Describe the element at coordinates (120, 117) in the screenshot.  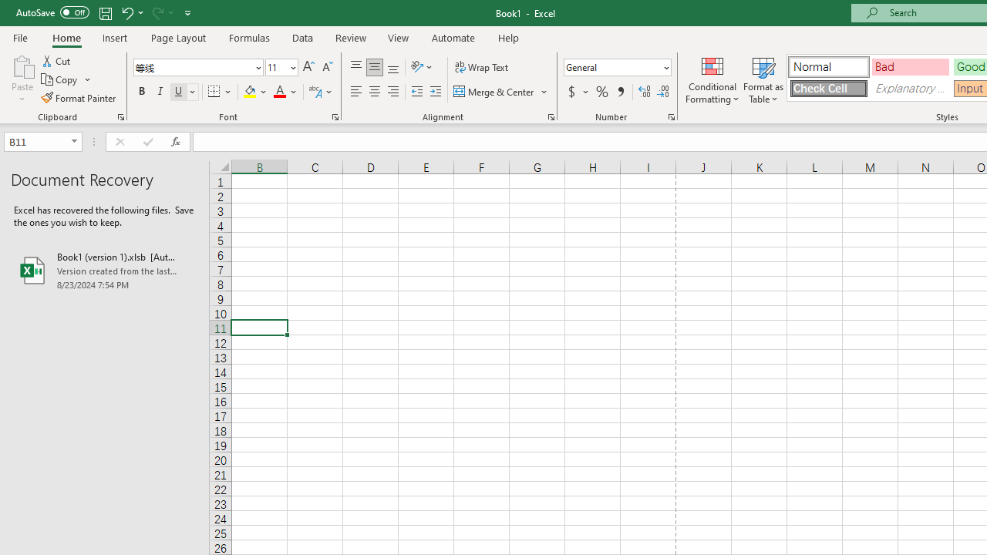
I see `Office Clipboard...` at that location.